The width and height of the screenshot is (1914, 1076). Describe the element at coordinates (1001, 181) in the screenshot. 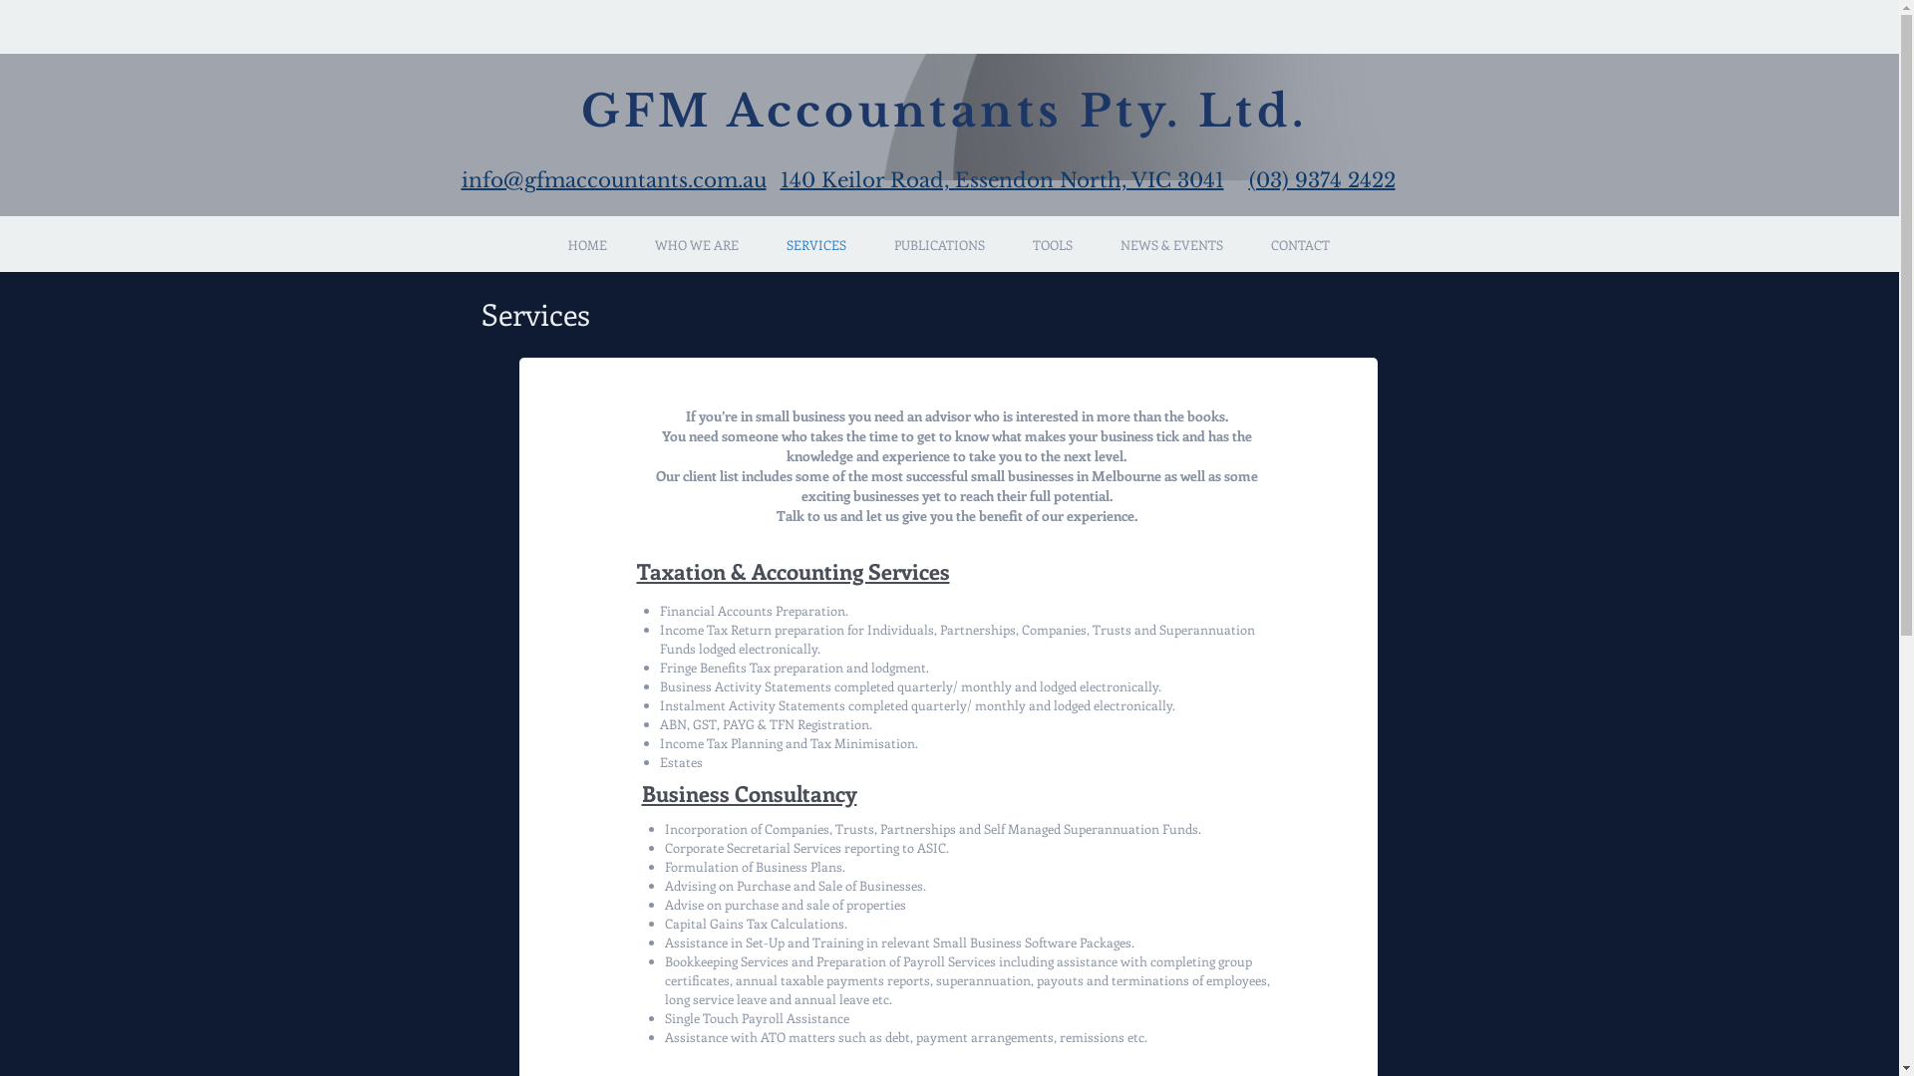

I see `140 Keilor Road, Essendon North, VIC 3041` at that location.